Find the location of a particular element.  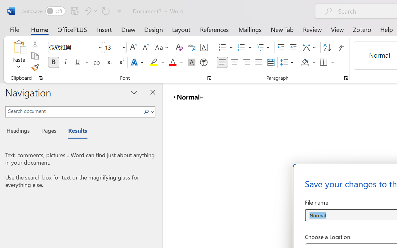

Superscript is located at coordinates (121, 62).